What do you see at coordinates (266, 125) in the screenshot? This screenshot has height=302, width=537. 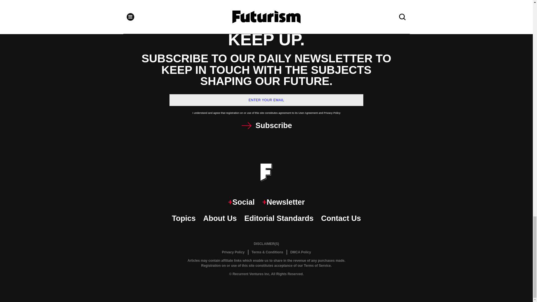 I see `Subscribe` at bounding box center [266, 125].